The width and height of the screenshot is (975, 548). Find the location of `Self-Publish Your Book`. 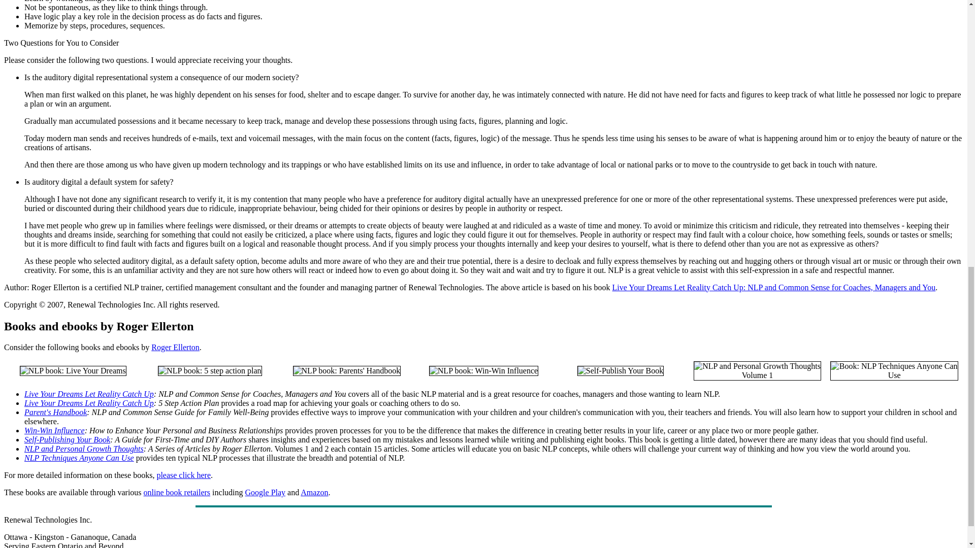

Self-Publish Your Book is located at coordinates (621, 370).